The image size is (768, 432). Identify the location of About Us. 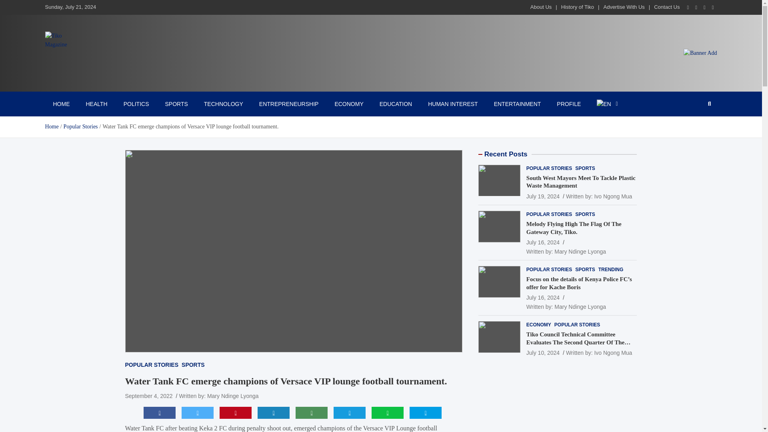
(541, 6).